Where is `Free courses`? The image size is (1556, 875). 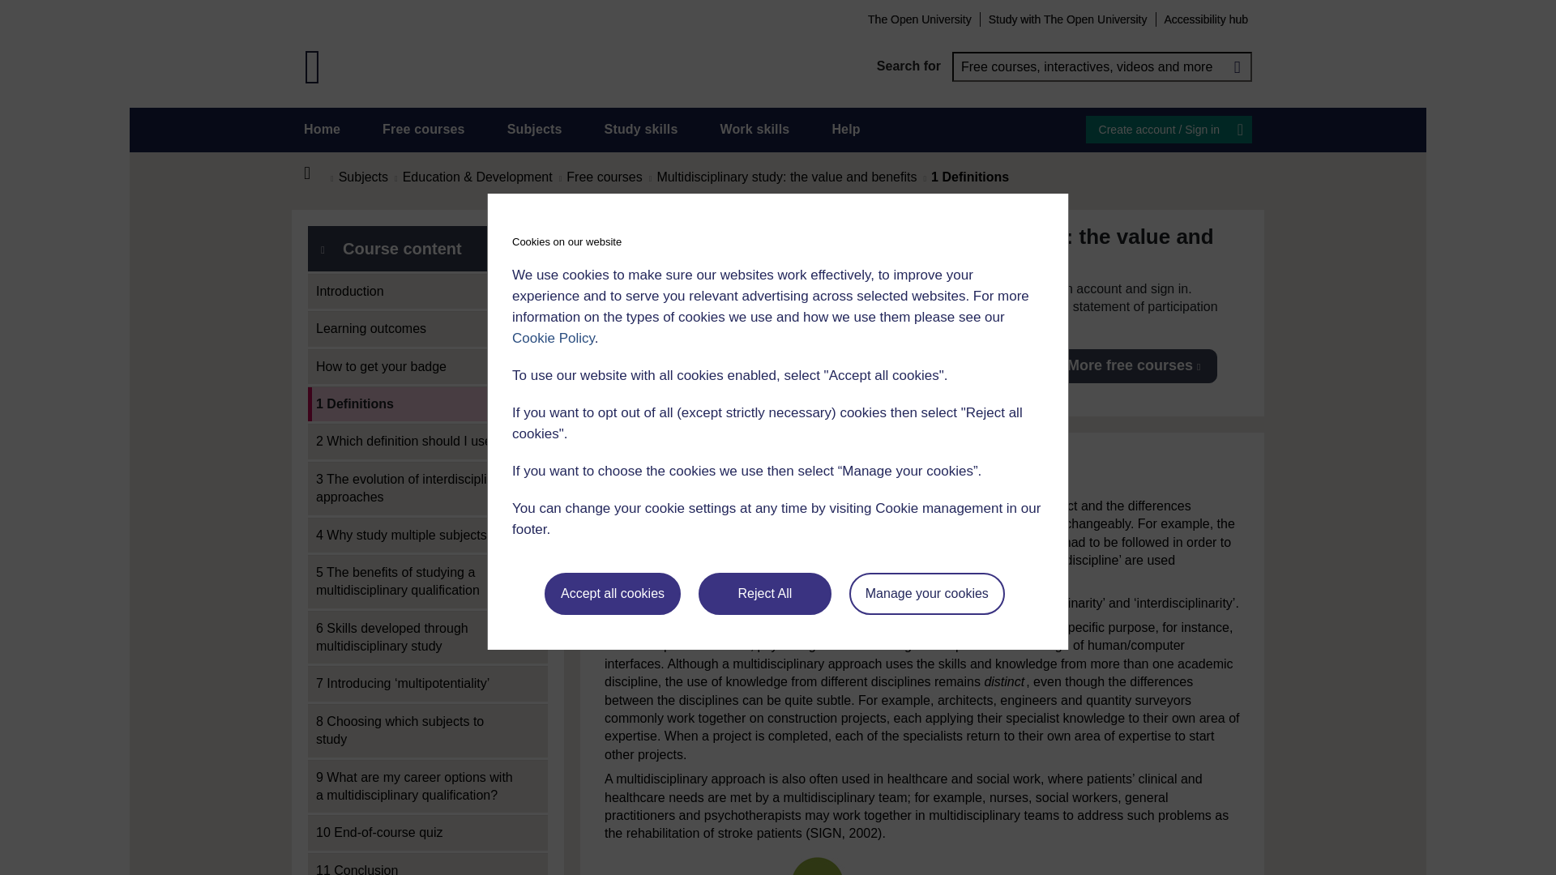
Free courses is located at coordinates (424, 130).